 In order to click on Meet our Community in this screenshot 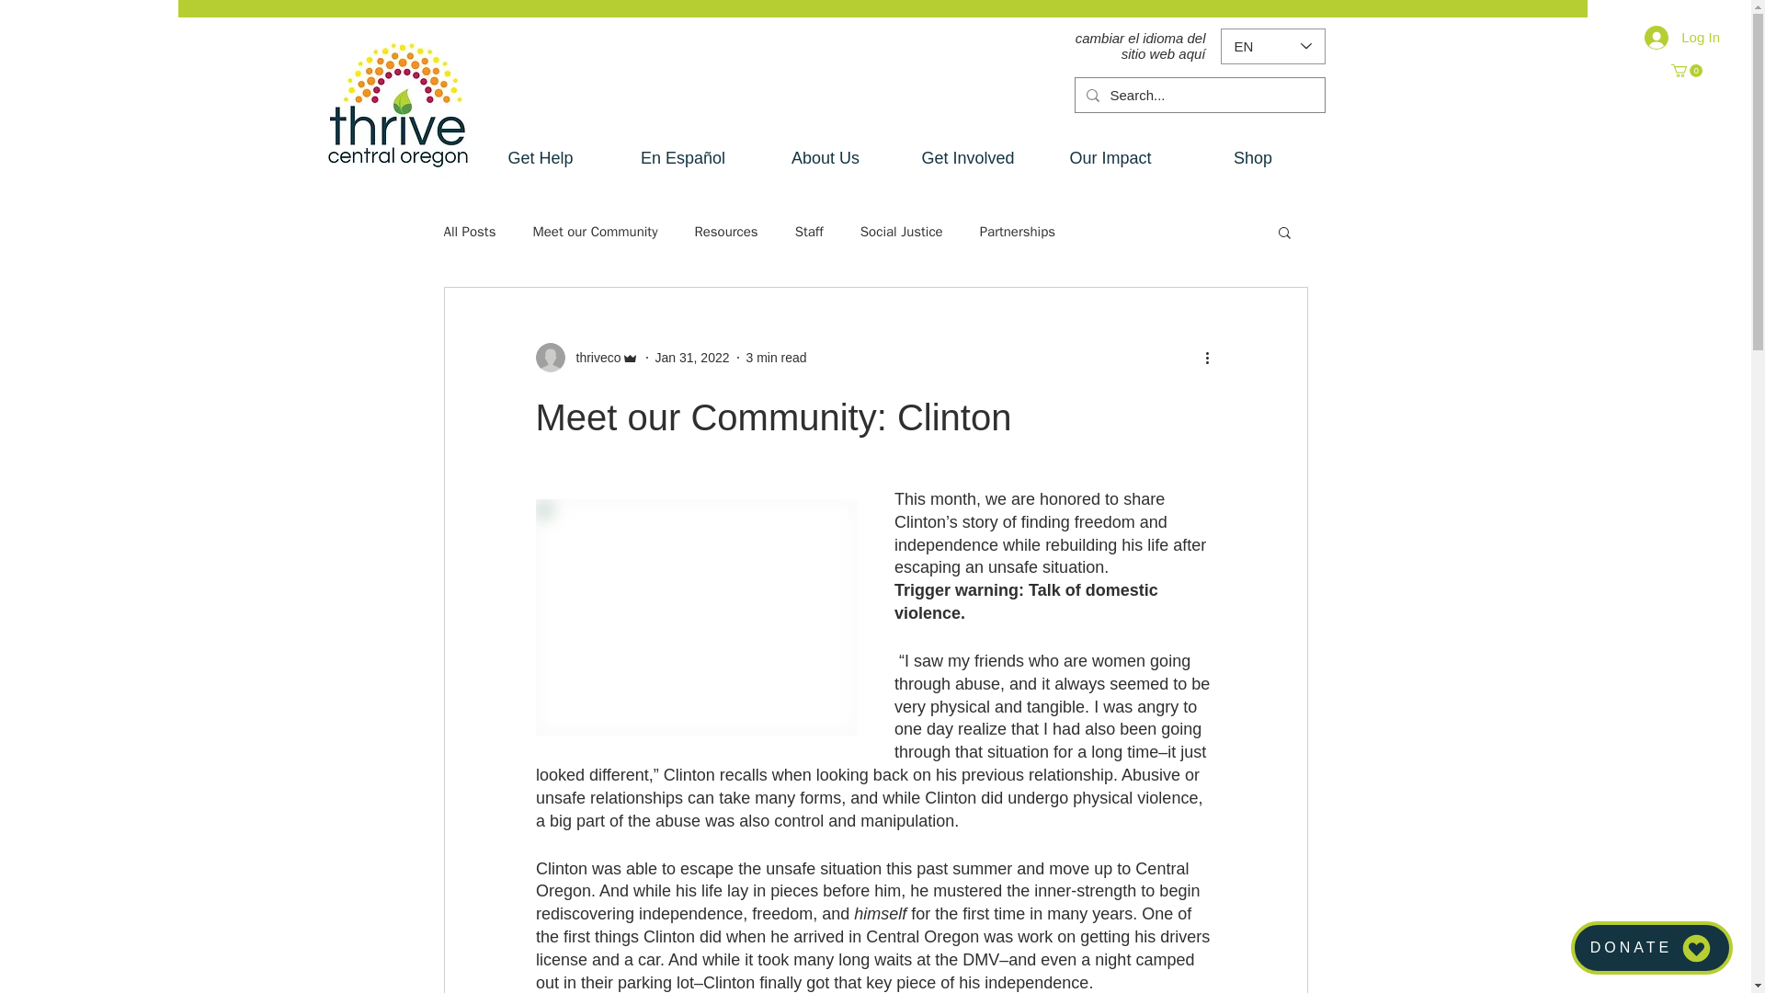, I will do `click(594, 231)`.